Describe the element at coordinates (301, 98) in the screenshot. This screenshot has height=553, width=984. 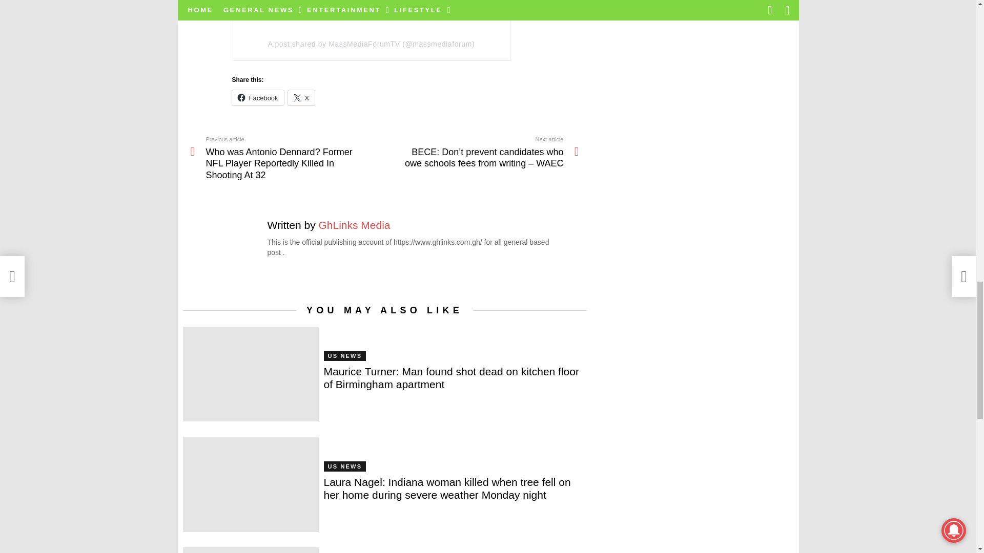
I see `X` at that location.